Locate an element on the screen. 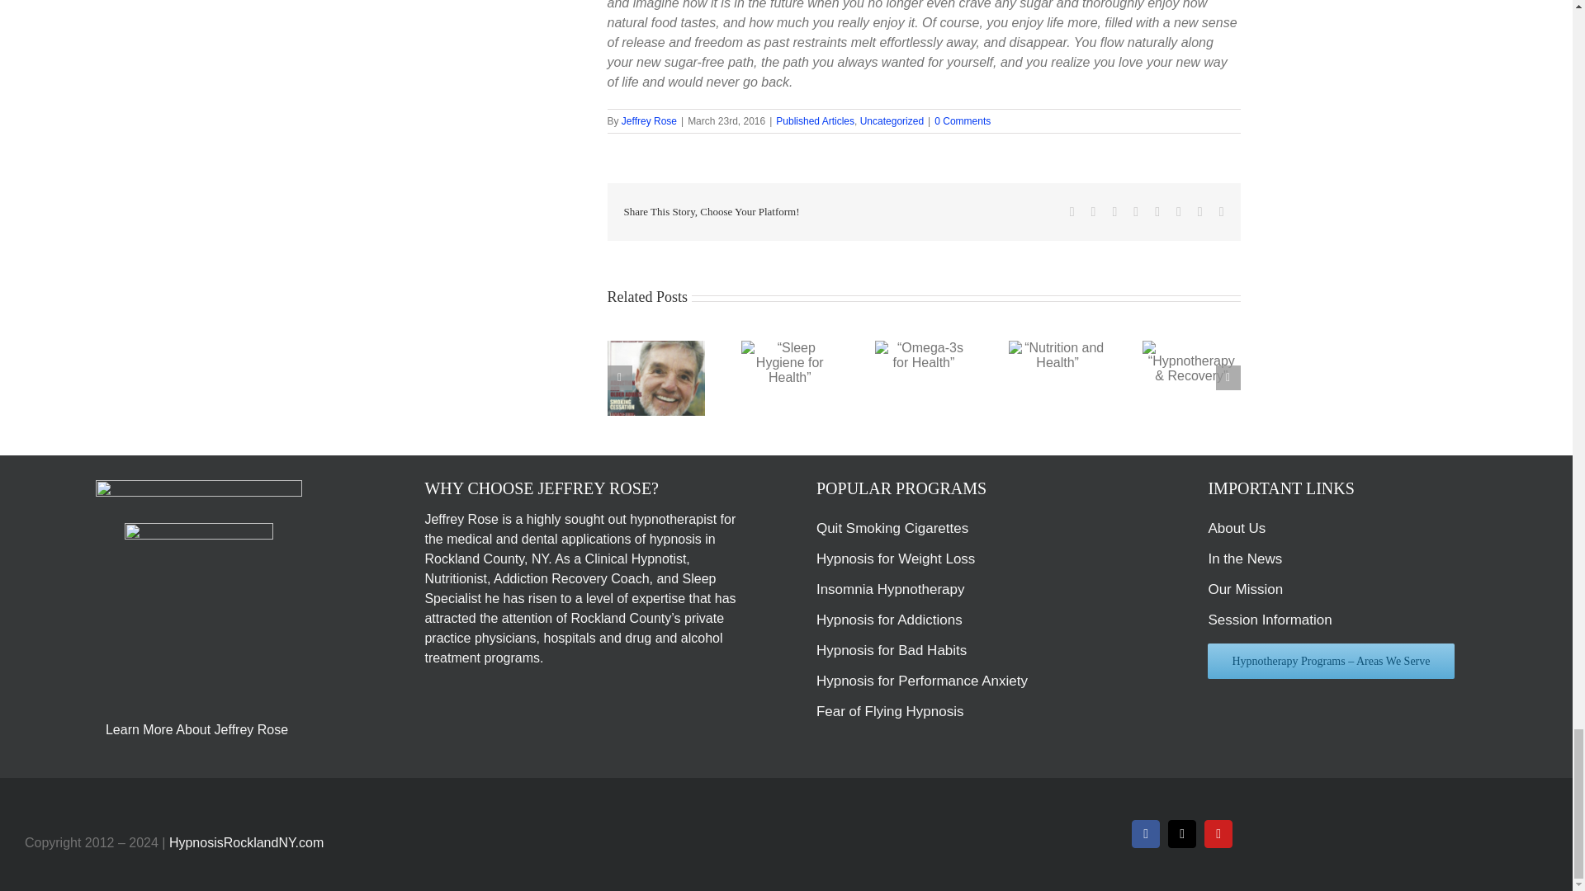 The width and height of the screenshot is (1585, 891). South Florida Hypnotherapy is located at coordinates (672, 520).